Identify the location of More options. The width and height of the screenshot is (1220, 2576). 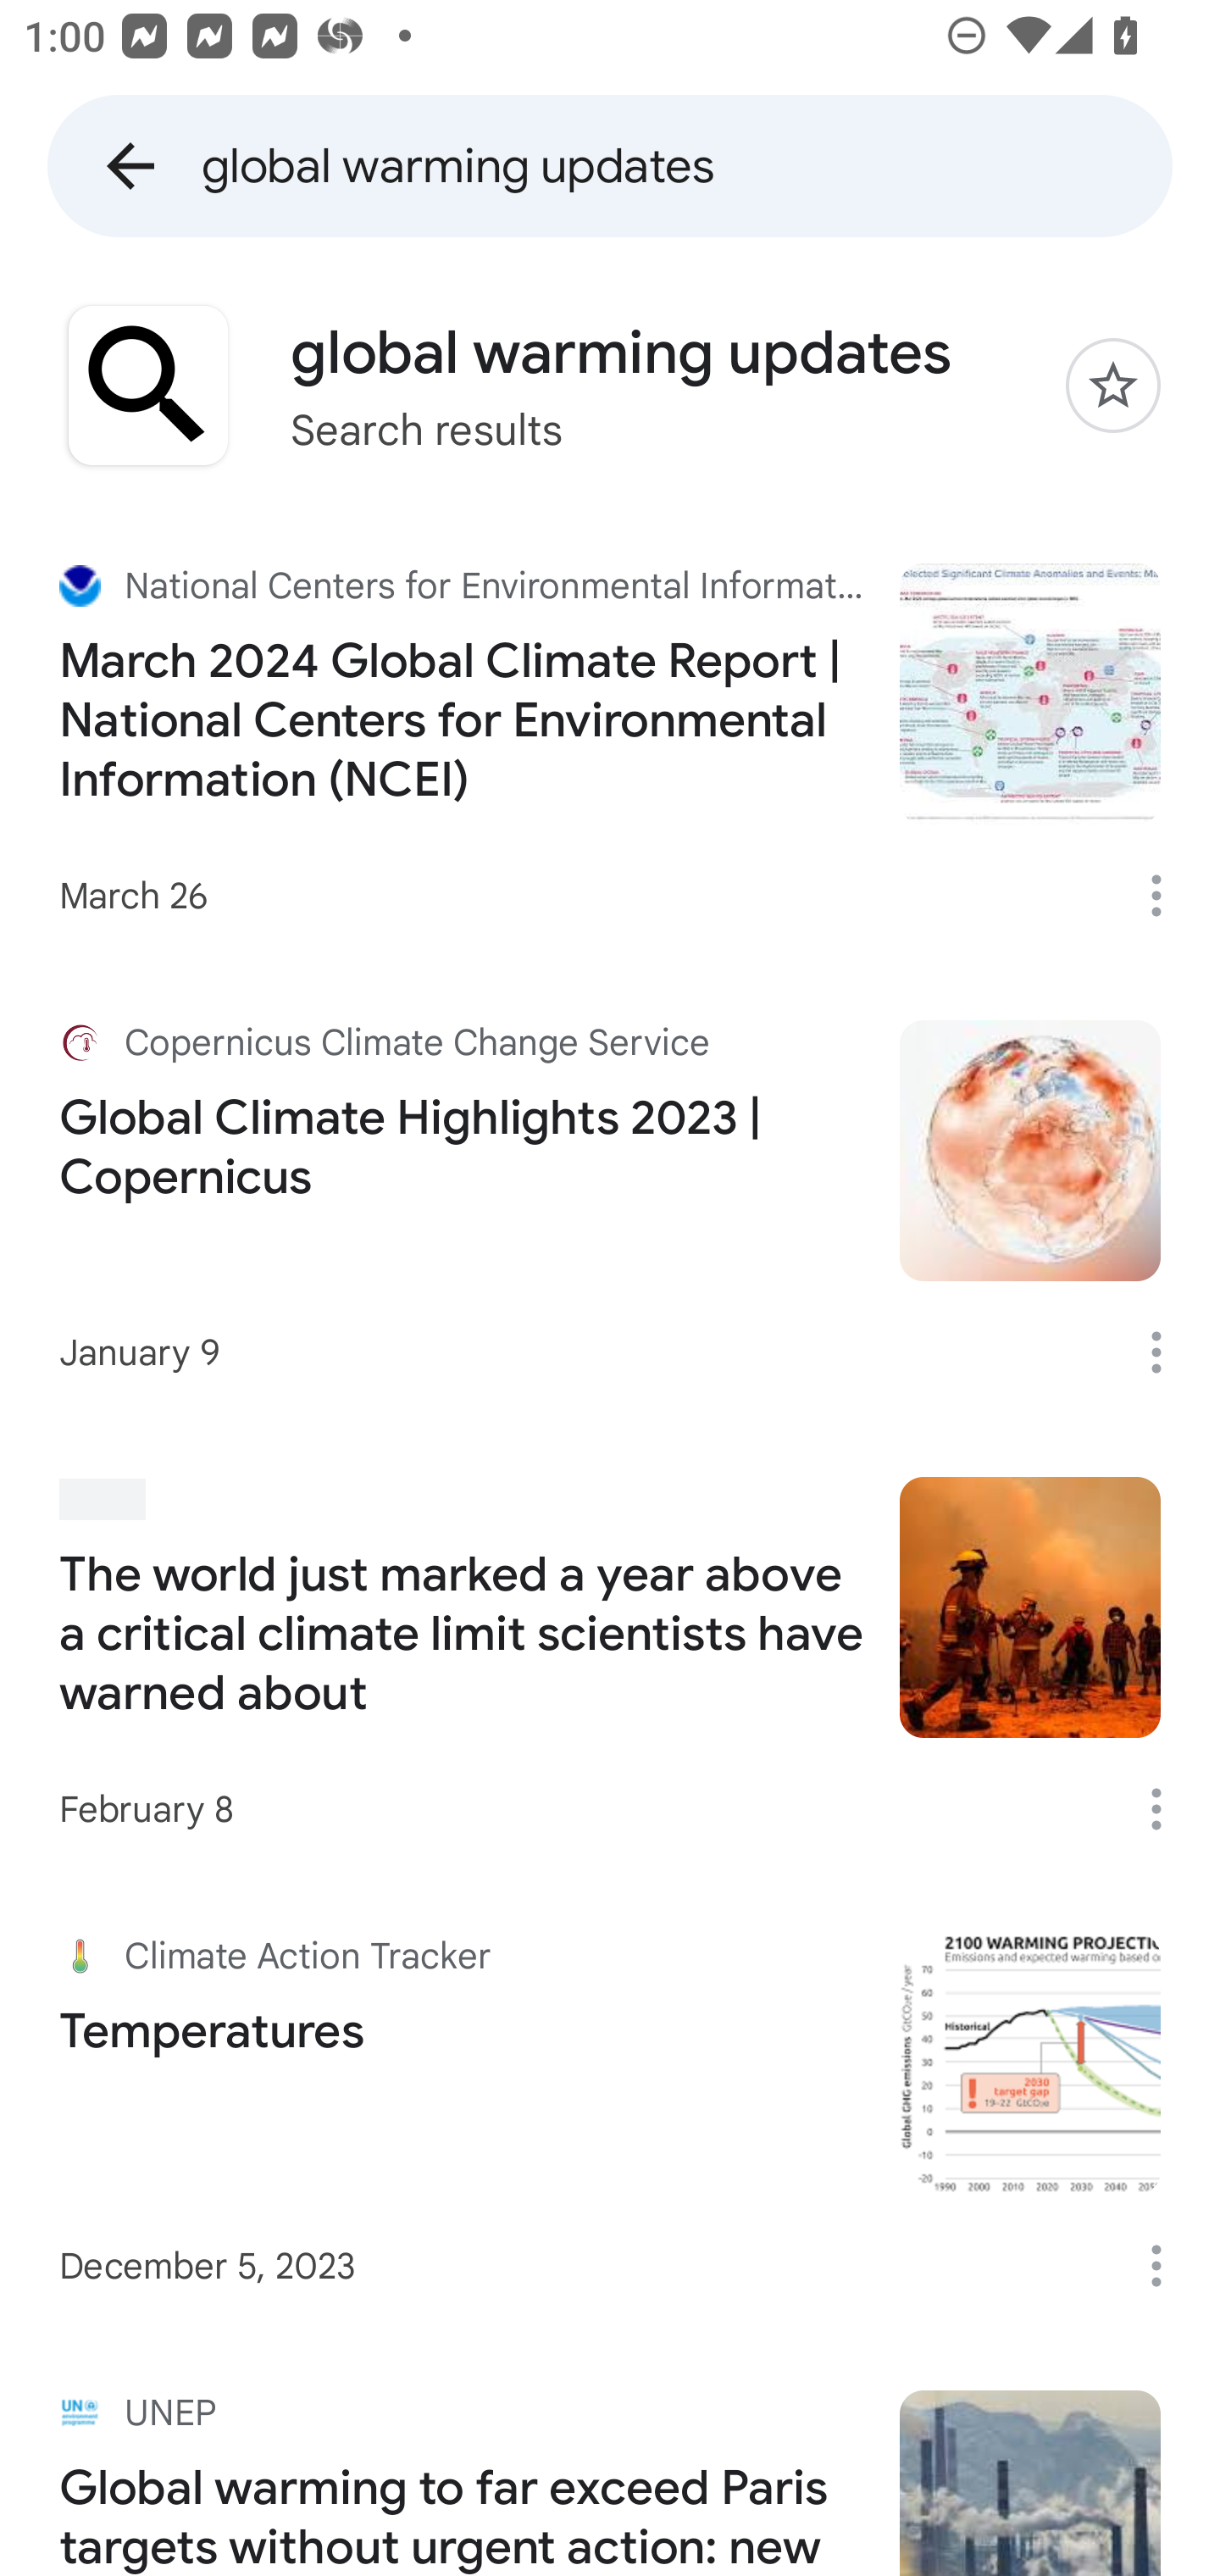
(1167, 1809).